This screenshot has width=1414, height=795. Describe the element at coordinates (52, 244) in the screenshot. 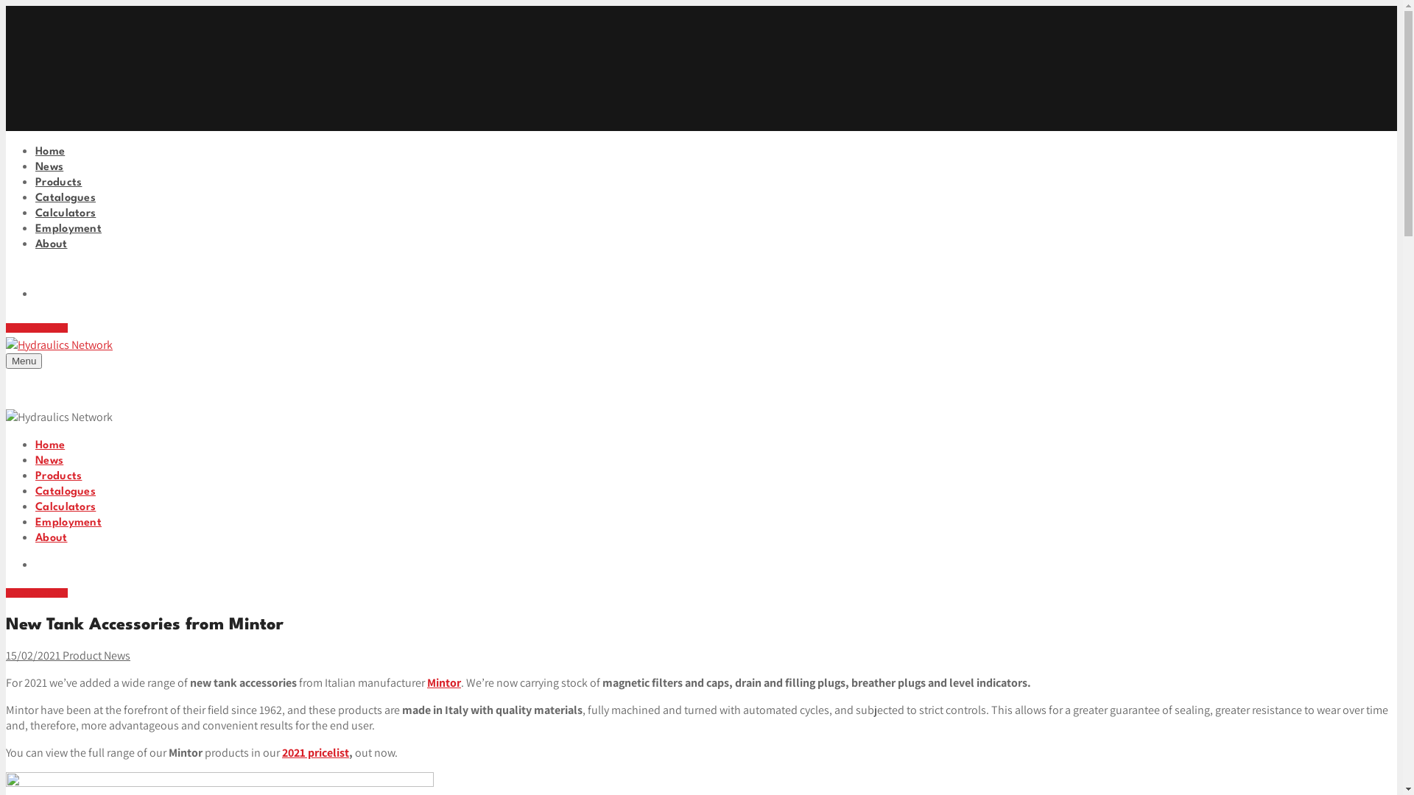

I see `About` at that location.